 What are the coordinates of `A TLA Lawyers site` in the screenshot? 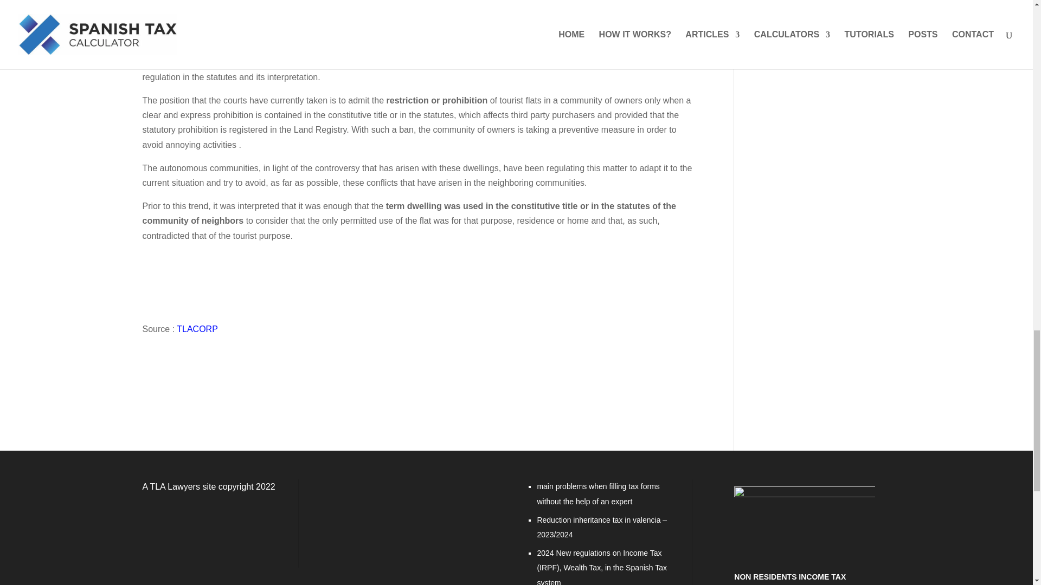 It's located at (178, 486).